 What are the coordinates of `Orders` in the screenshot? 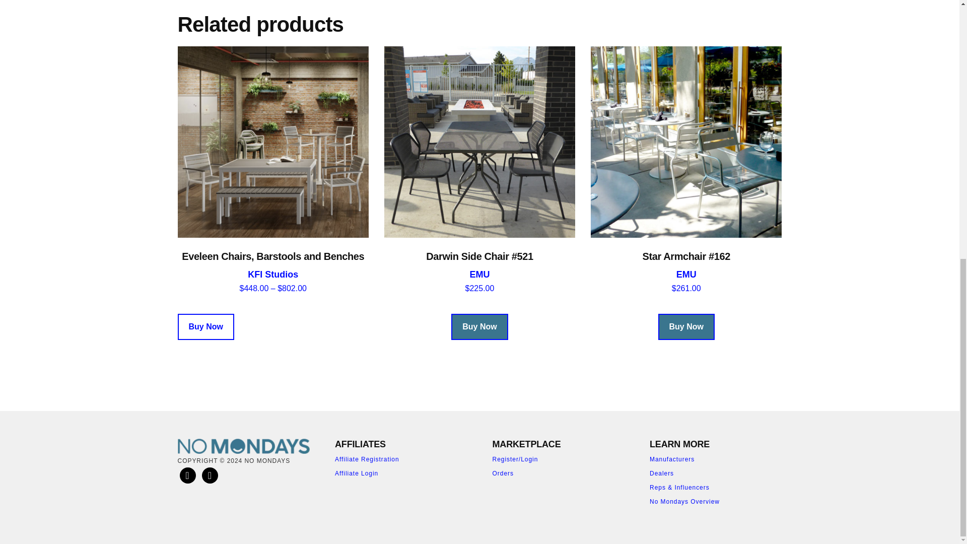 It's located at (503, 473).